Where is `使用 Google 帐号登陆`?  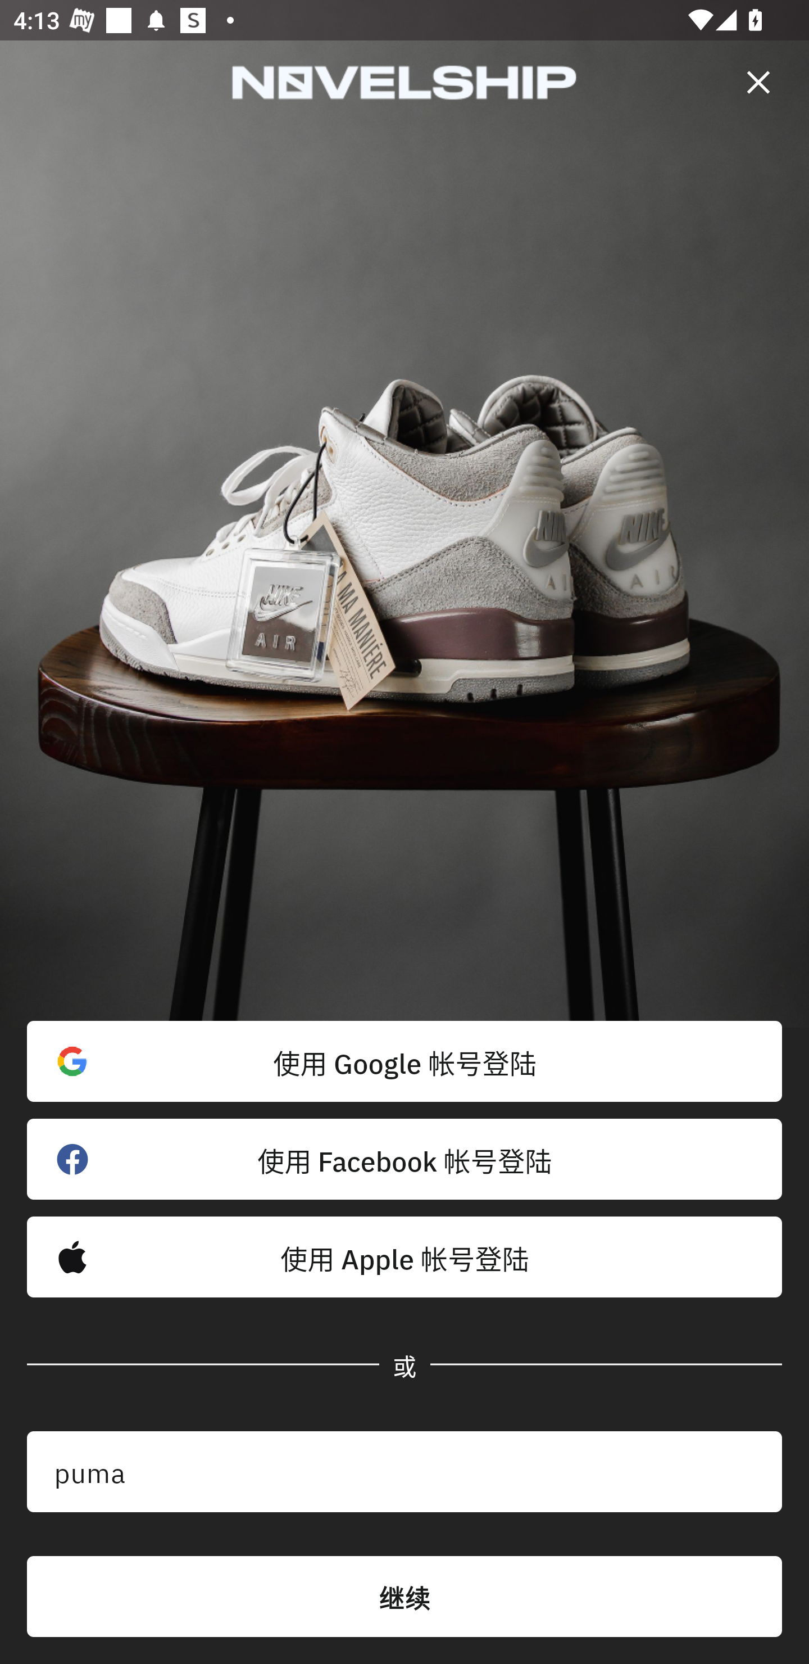
使用 Google 帐号登陆 is located at coordinates (404, 1061).